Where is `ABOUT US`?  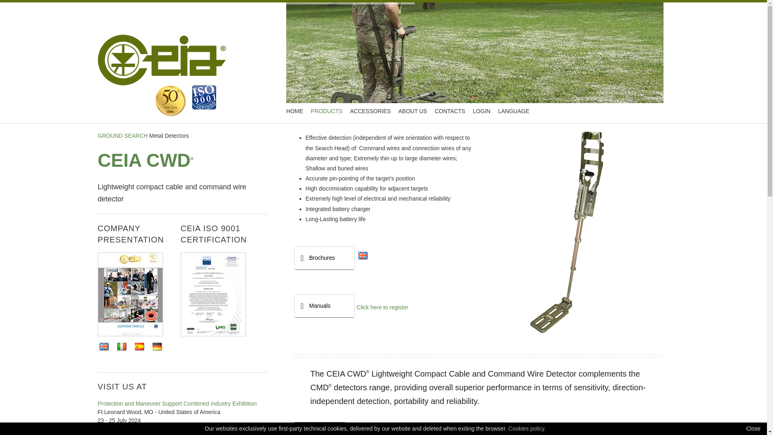 ABOUT US is located at coordinates (412, 111).